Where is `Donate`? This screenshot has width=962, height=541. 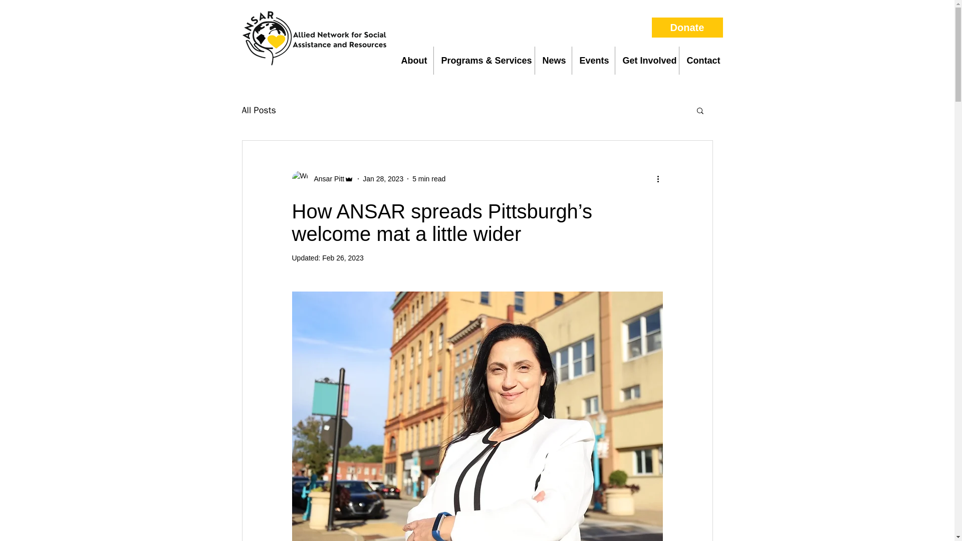
Donate is located at coordinates (686, 27).